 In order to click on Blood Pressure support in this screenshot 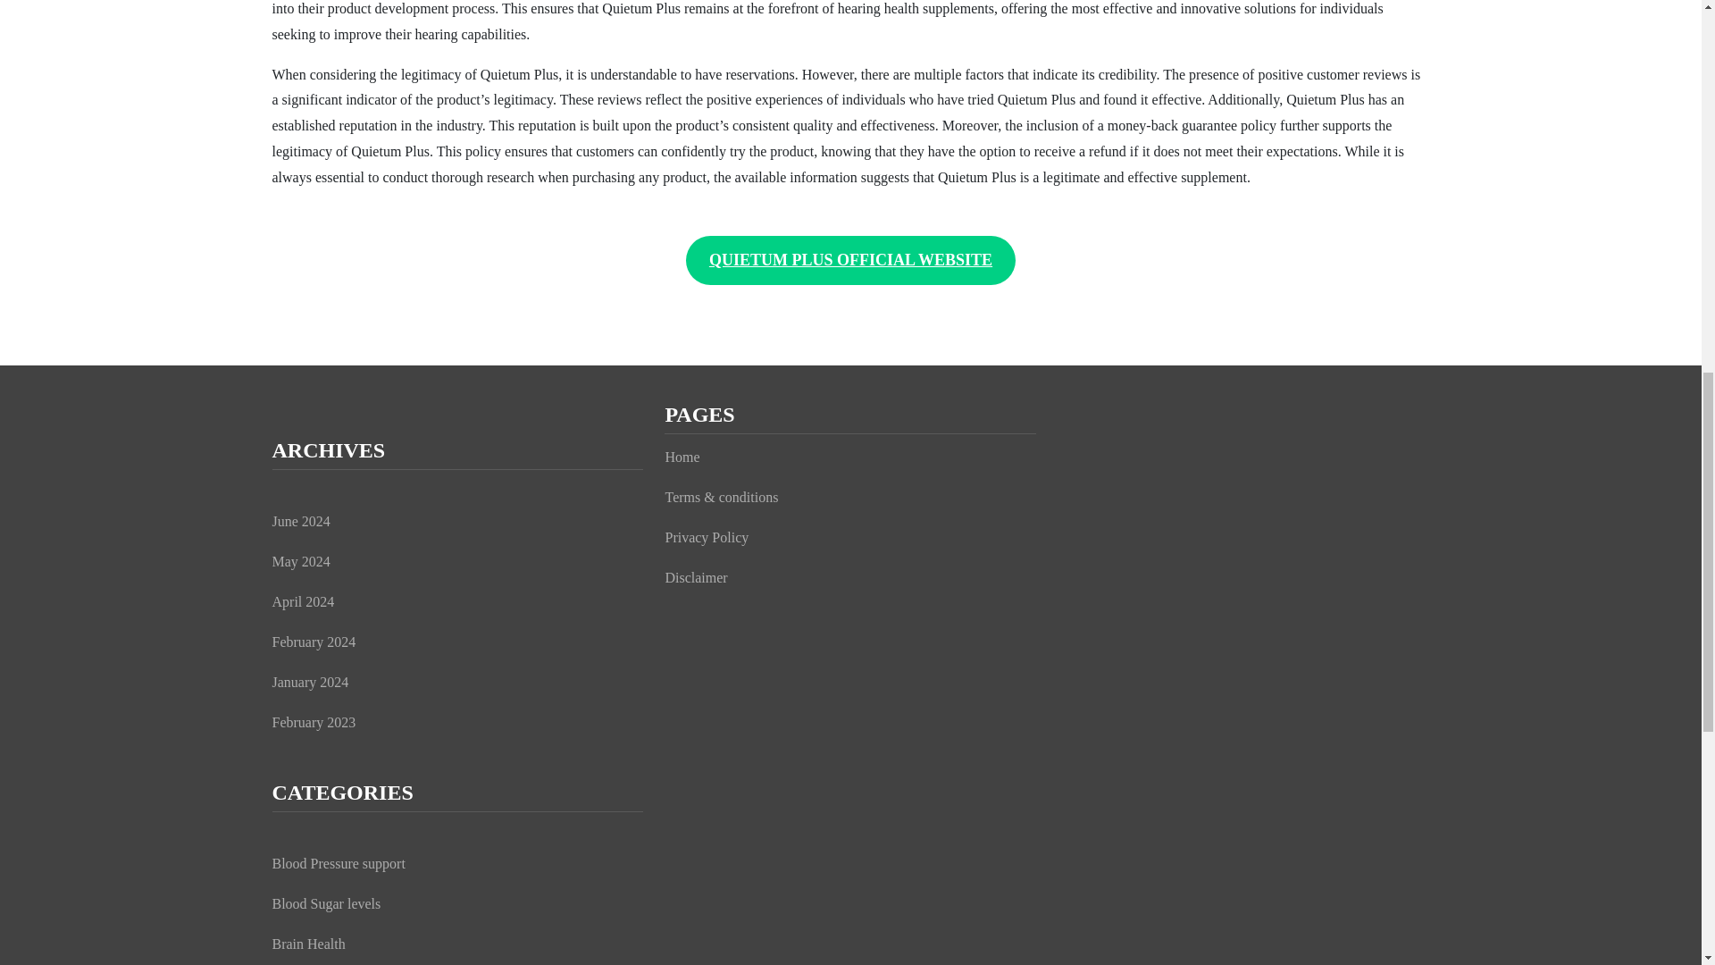, I will do `click(338, 863)`.